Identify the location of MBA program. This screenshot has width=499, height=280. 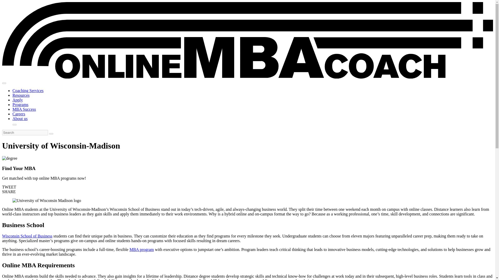
(141, 249).